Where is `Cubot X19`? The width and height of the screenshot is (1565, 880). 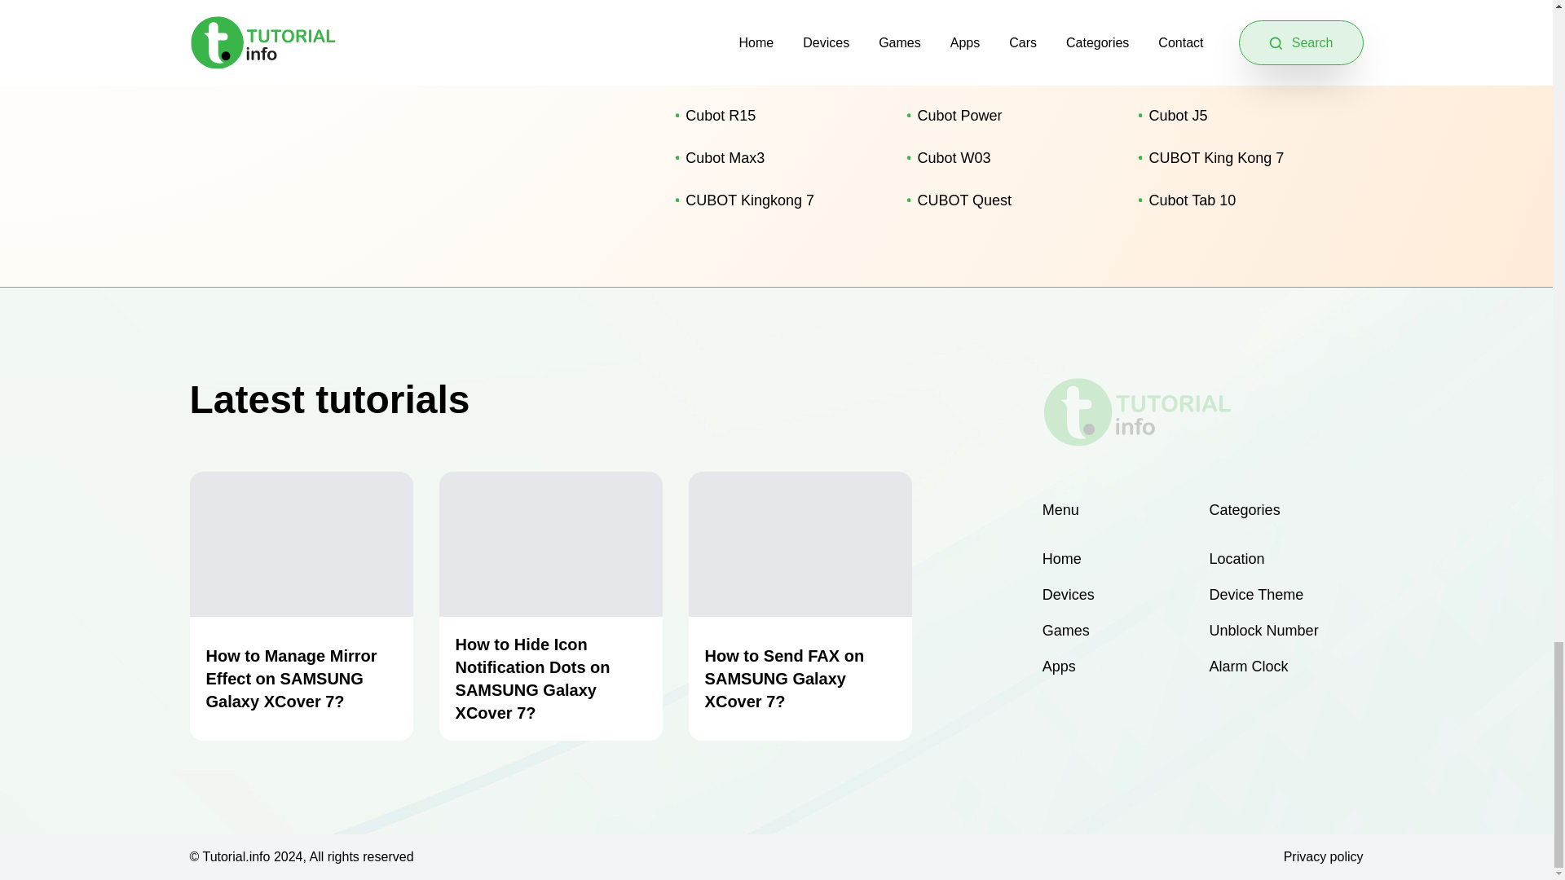
Cubot X19 is located at coordinates (778, 73).